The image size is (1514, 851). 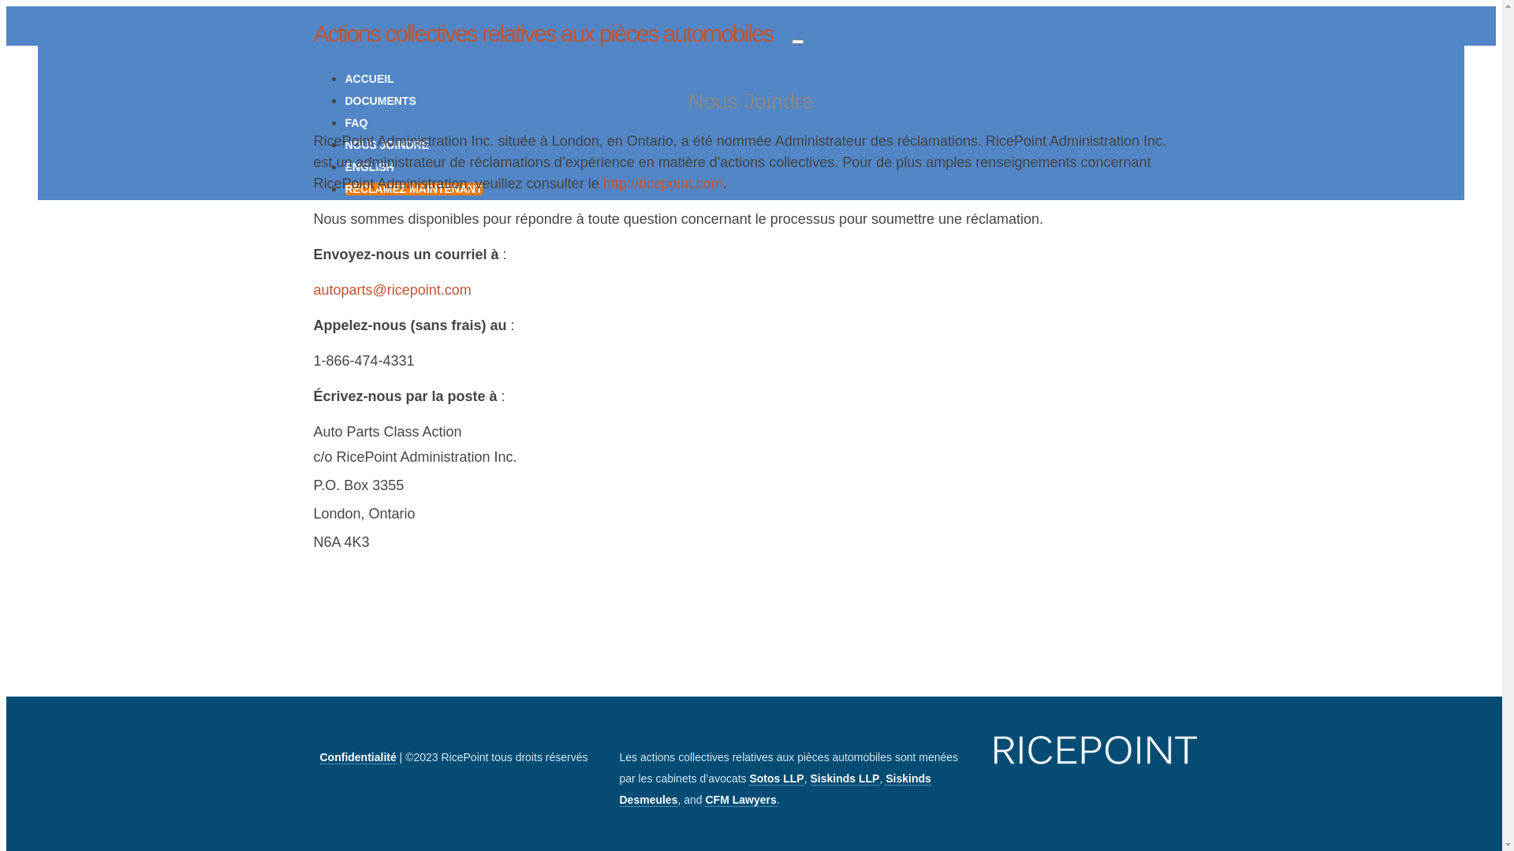 What do you see at coordinates (356, 123) in the screenshot?
I see `FAQ` at bounding box center [356, 123].